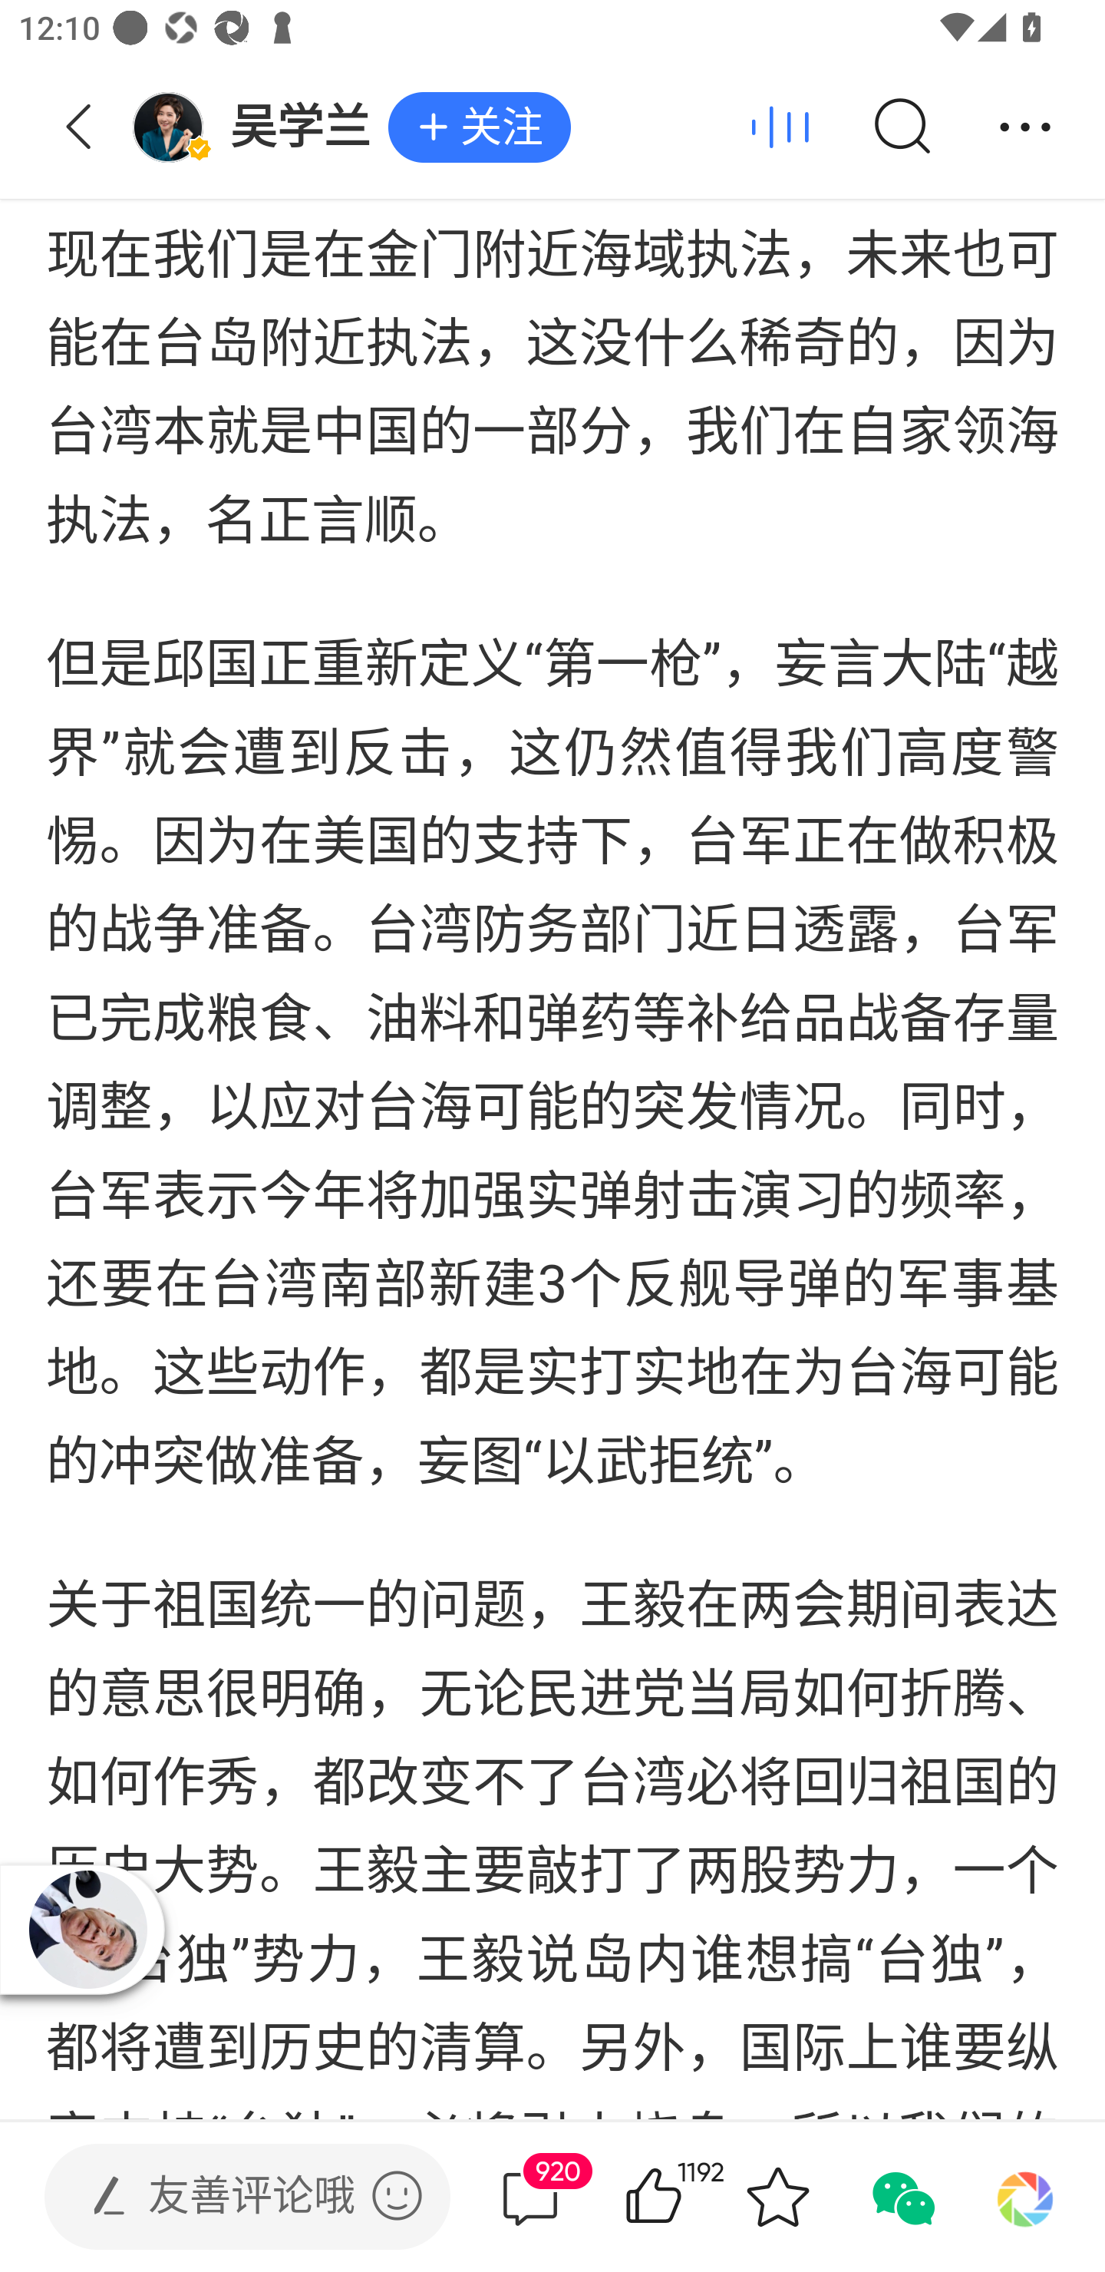 The height and width of the screenshot is (2272, 1105). Describe the element at coordinates (1025, 2197) in the screenshot. I see `分享到朋友圈` at that location.